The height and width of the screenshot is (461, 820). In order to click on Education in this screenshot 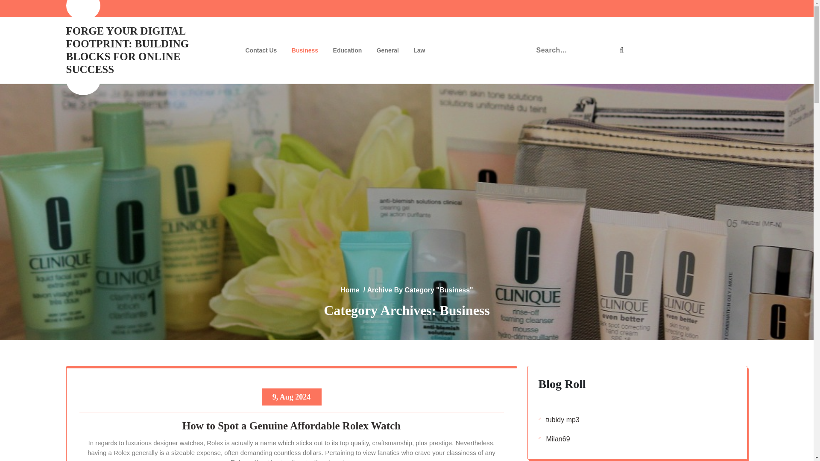, I will do `click(347, 50)`.